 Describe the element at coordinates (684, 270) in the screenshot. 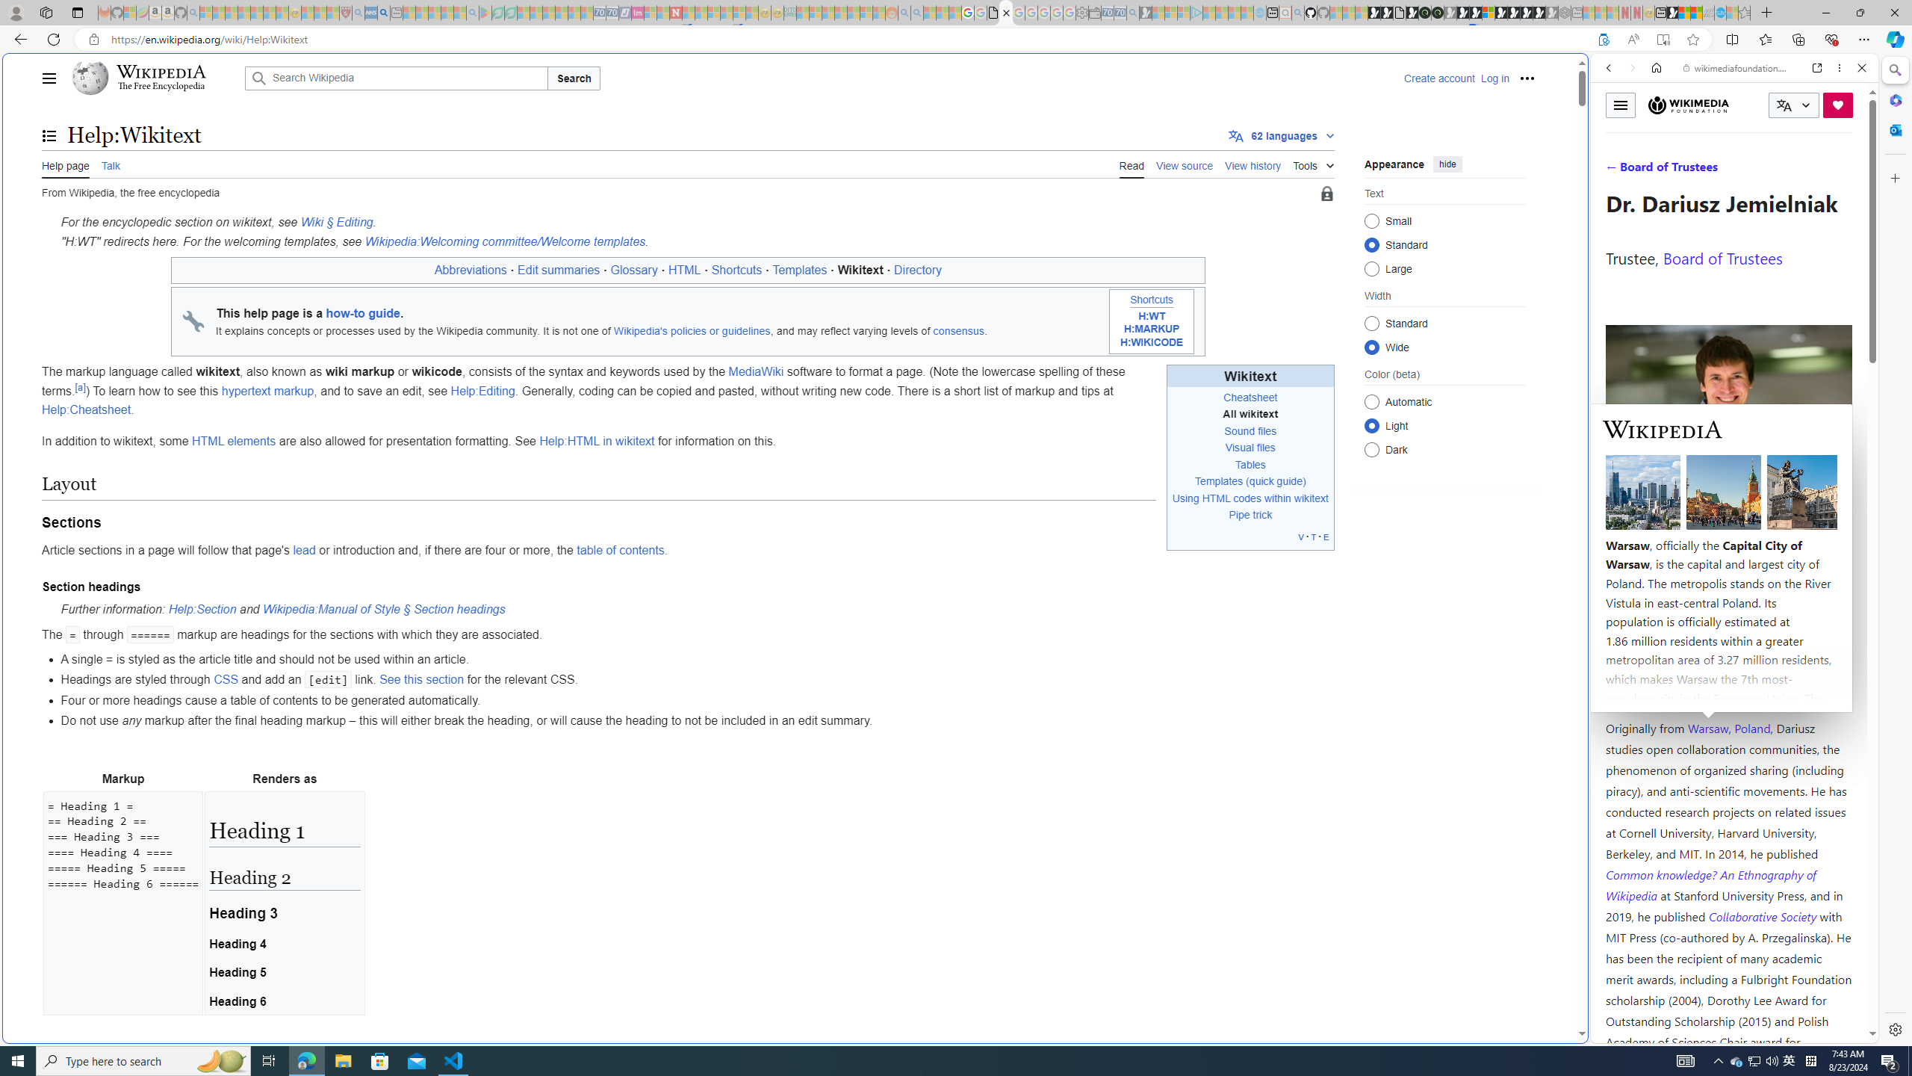

I see `HTML` at that location.